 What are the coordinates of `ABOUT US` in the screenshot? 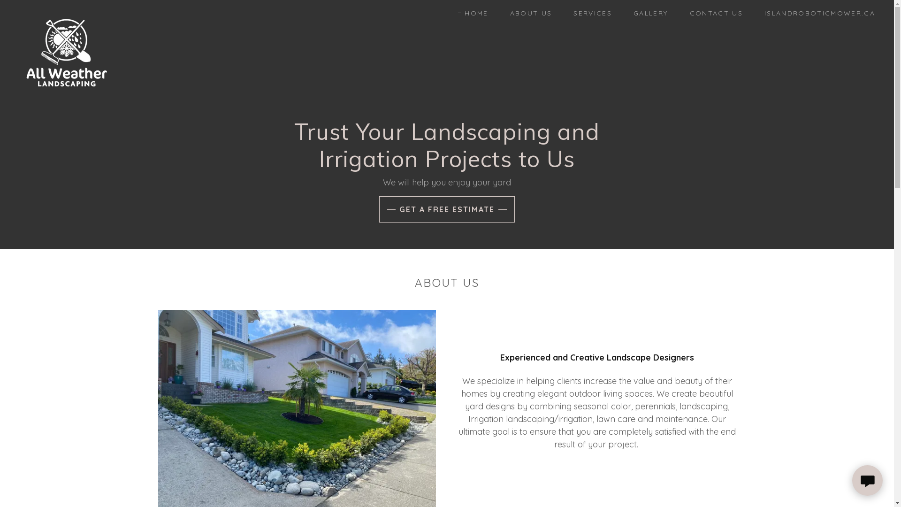 It's located at (528, 13).